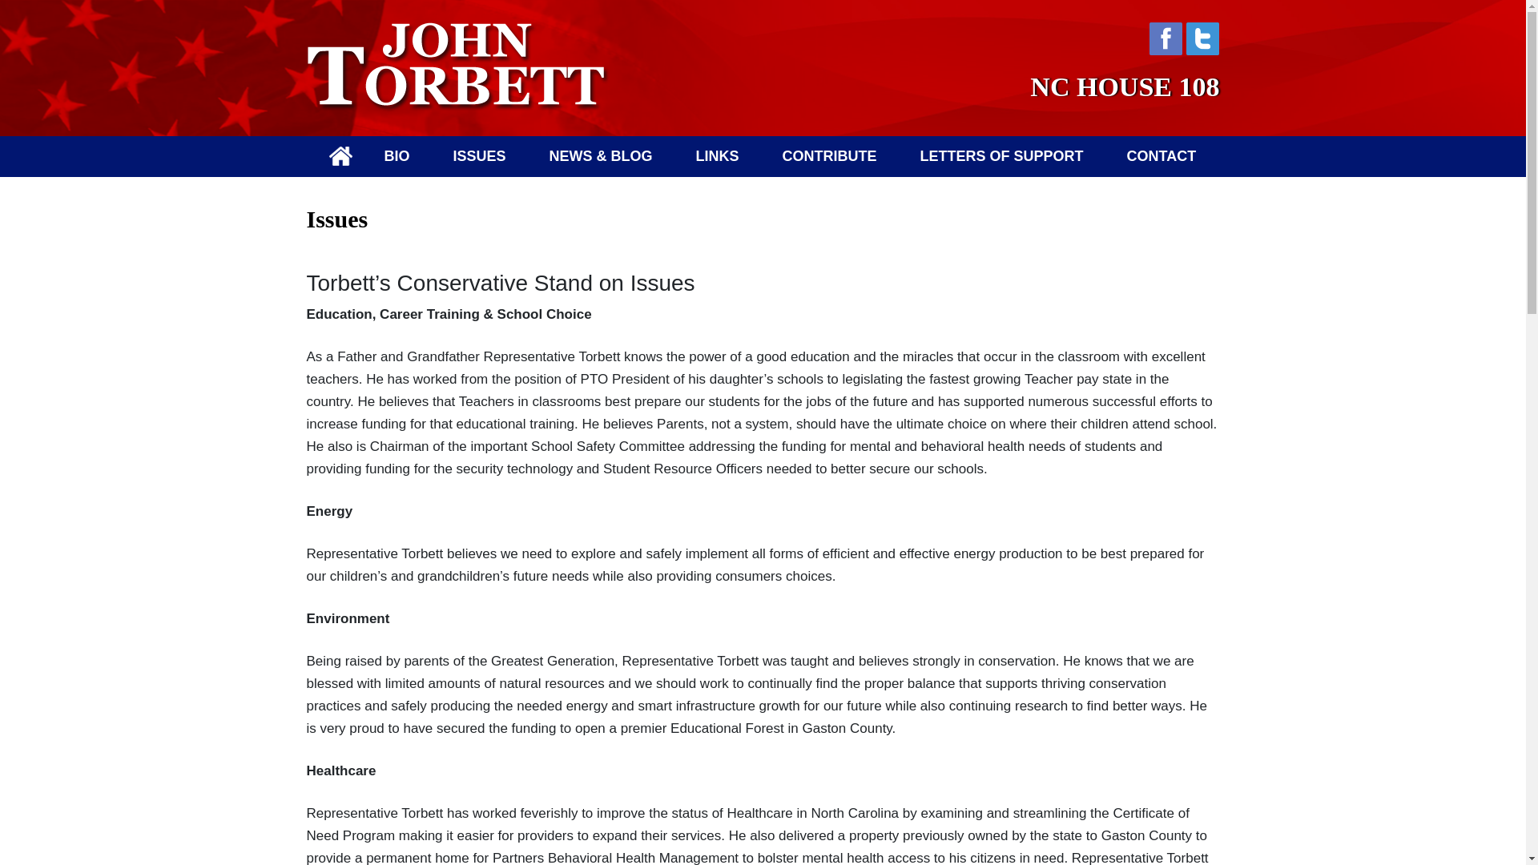 The width and height of the screenshot is (1538, 865). Describe the element at coordinates (830, 156) in the screenshot. I see `CONTRIBUTE` at that location.